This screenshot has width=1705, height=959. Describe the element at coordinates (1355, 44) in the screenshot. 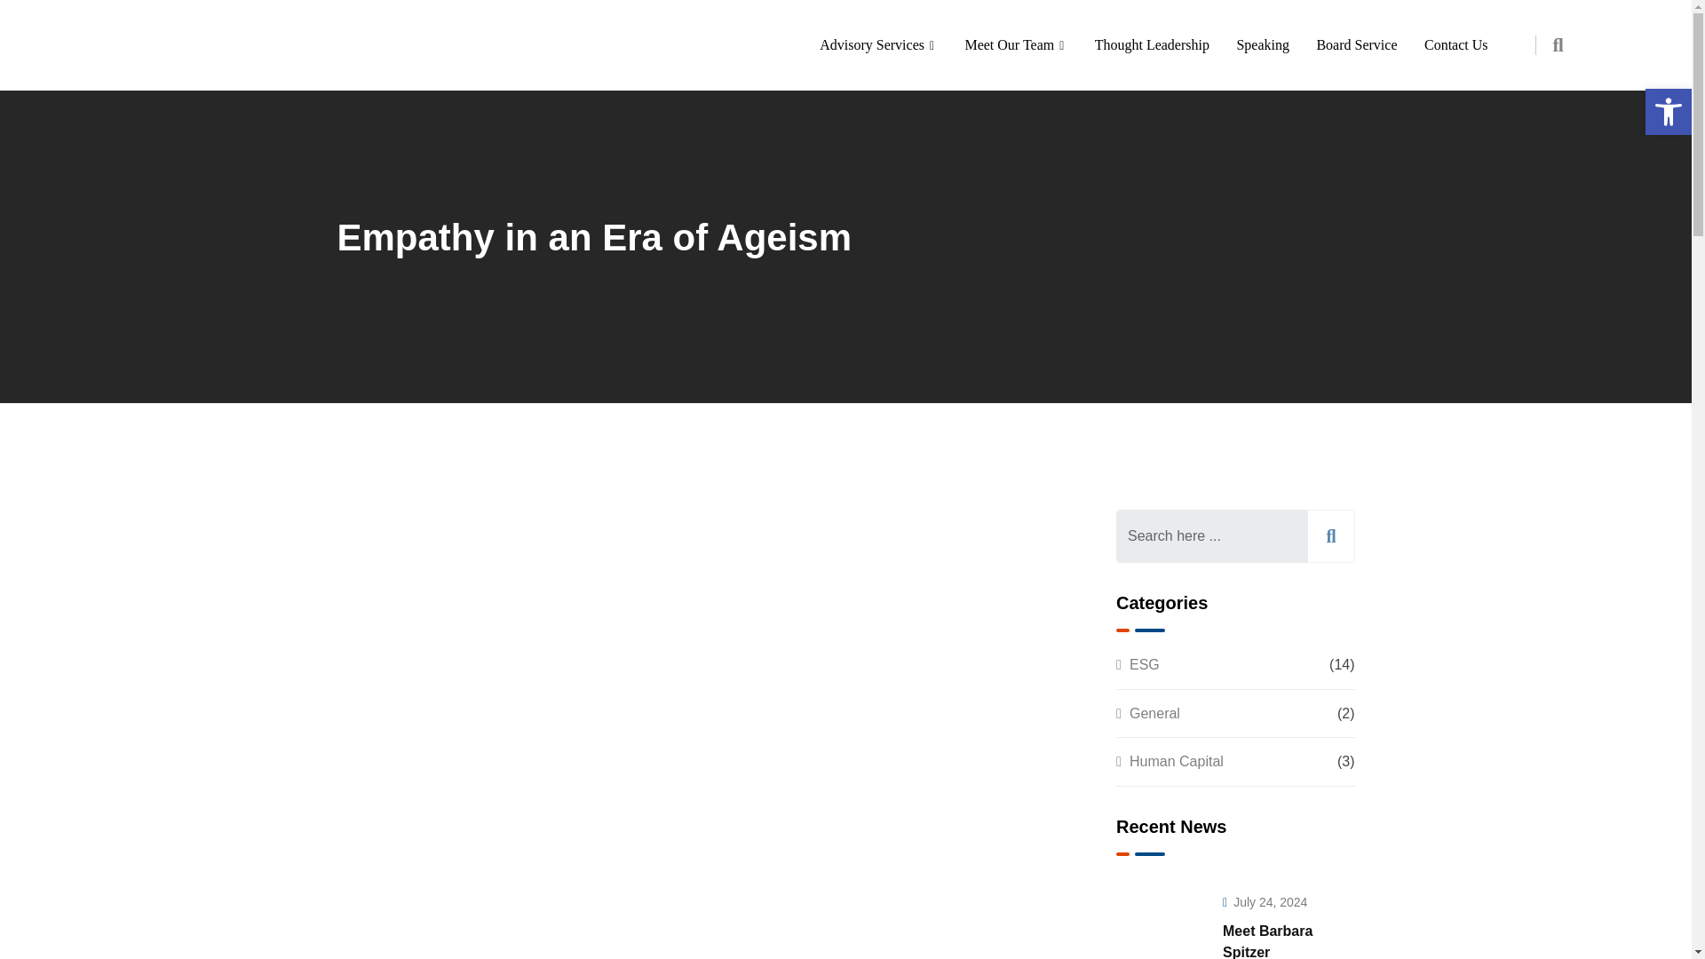

I see `Board Service` at that location.